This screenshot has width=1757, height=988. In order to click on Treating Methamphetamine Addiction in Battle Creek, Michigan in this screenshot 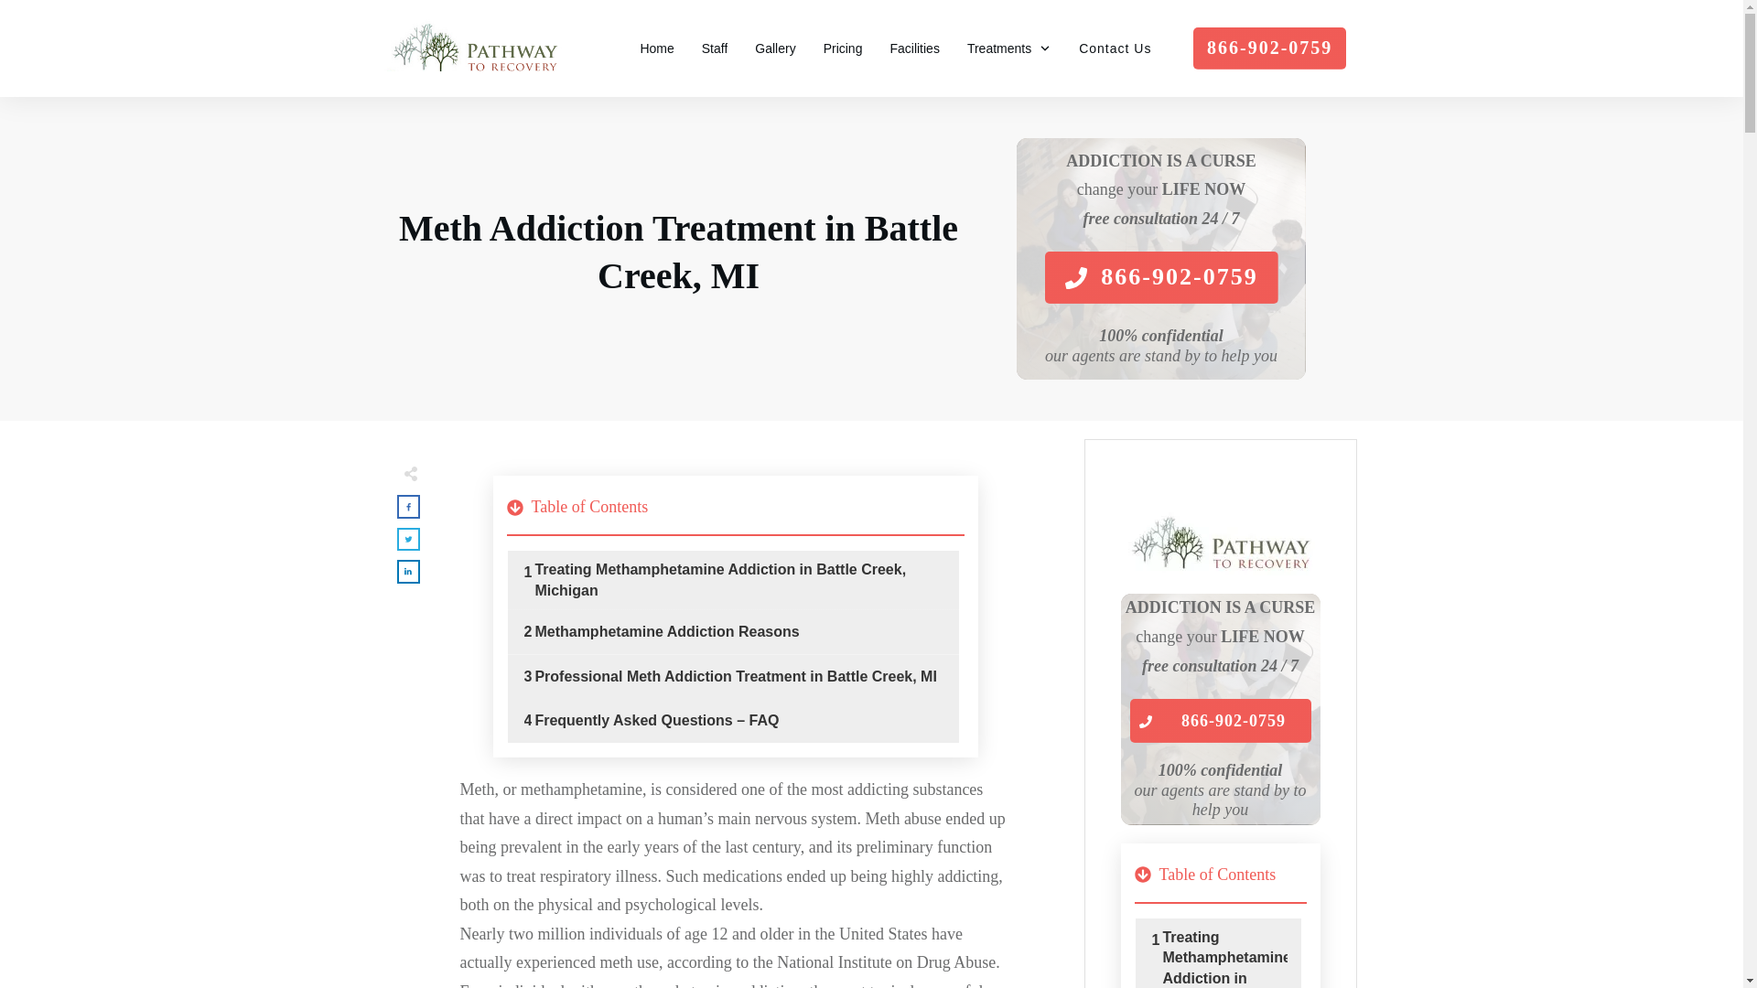, I will do `click(739, 580)`.